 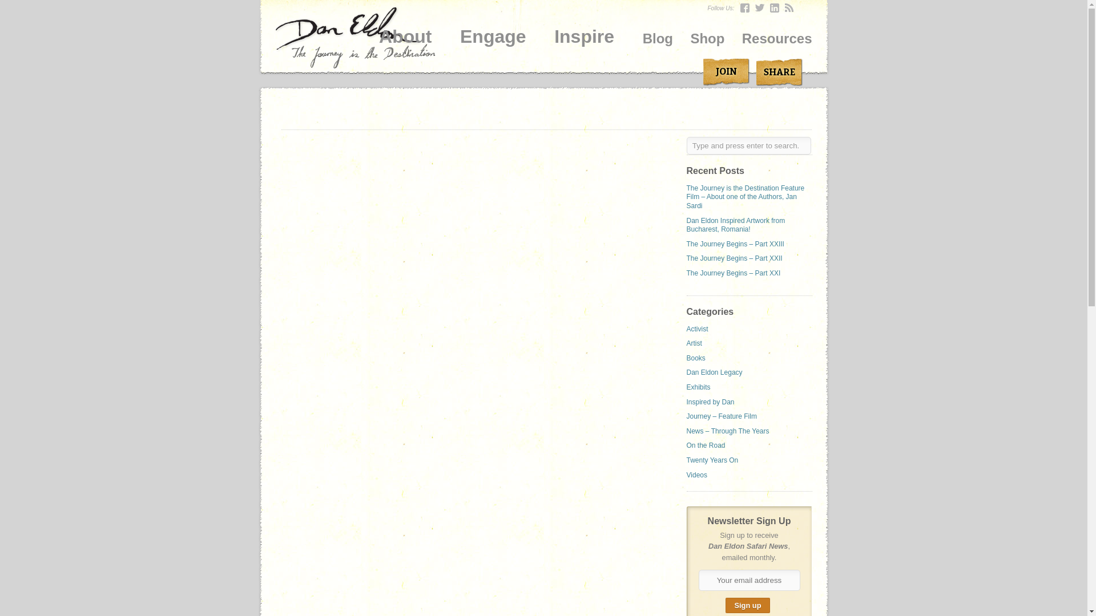 I want to click on Shop : Deziree Safari 1957 Trading Company, so click(x=707, y=37).